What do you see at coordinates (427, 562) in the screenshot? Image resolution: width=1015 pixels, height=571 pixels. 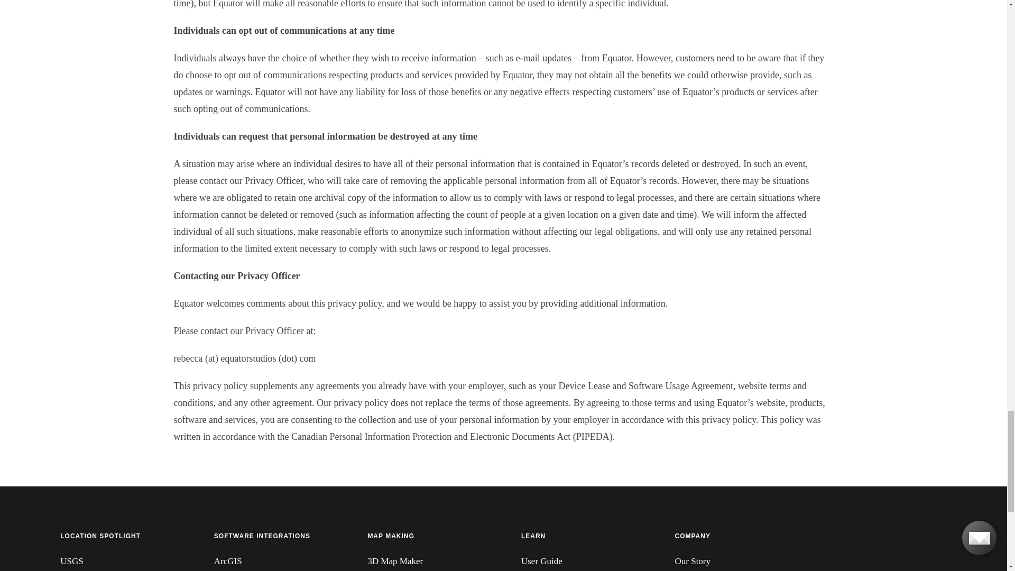 I see `3D Map Maker` at bounding box center [427, 562].